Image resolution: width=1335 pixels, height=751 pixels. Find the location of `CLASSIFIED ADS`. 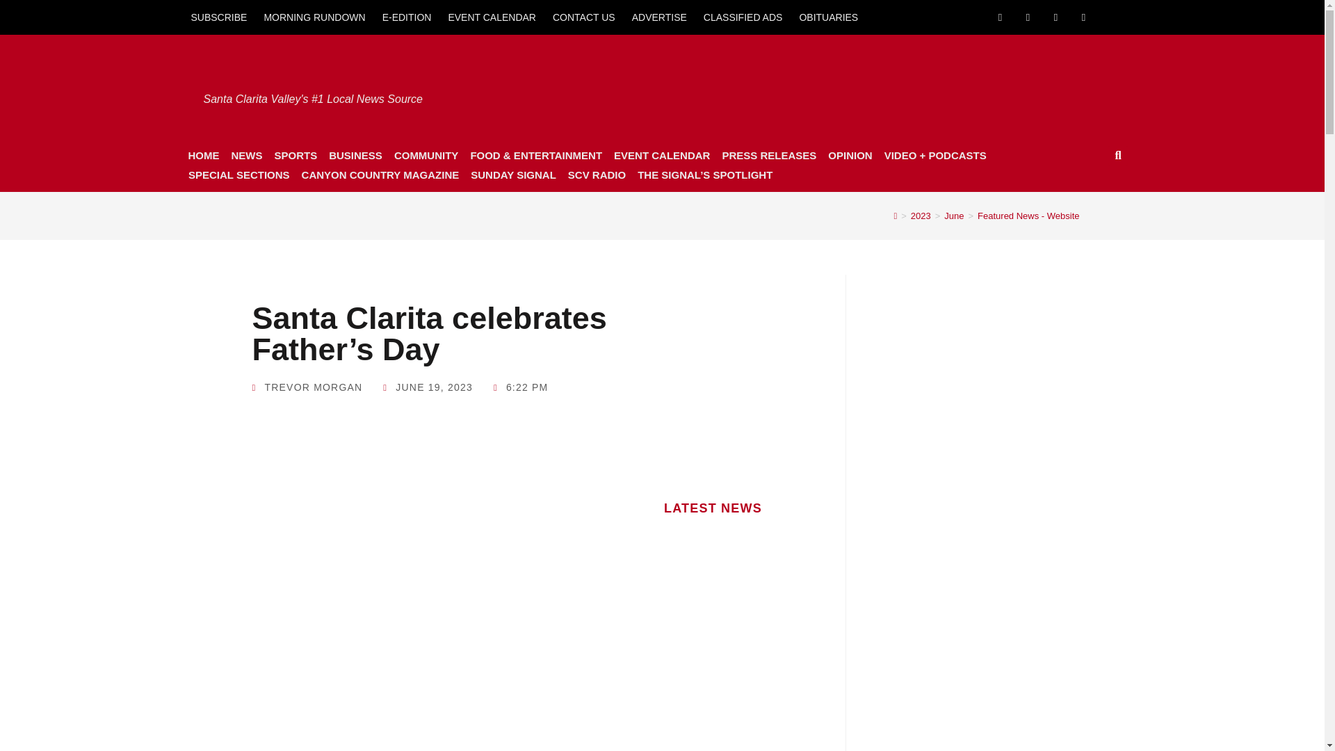

CLASSIFIED ADS is located at coordinates (743, 17).